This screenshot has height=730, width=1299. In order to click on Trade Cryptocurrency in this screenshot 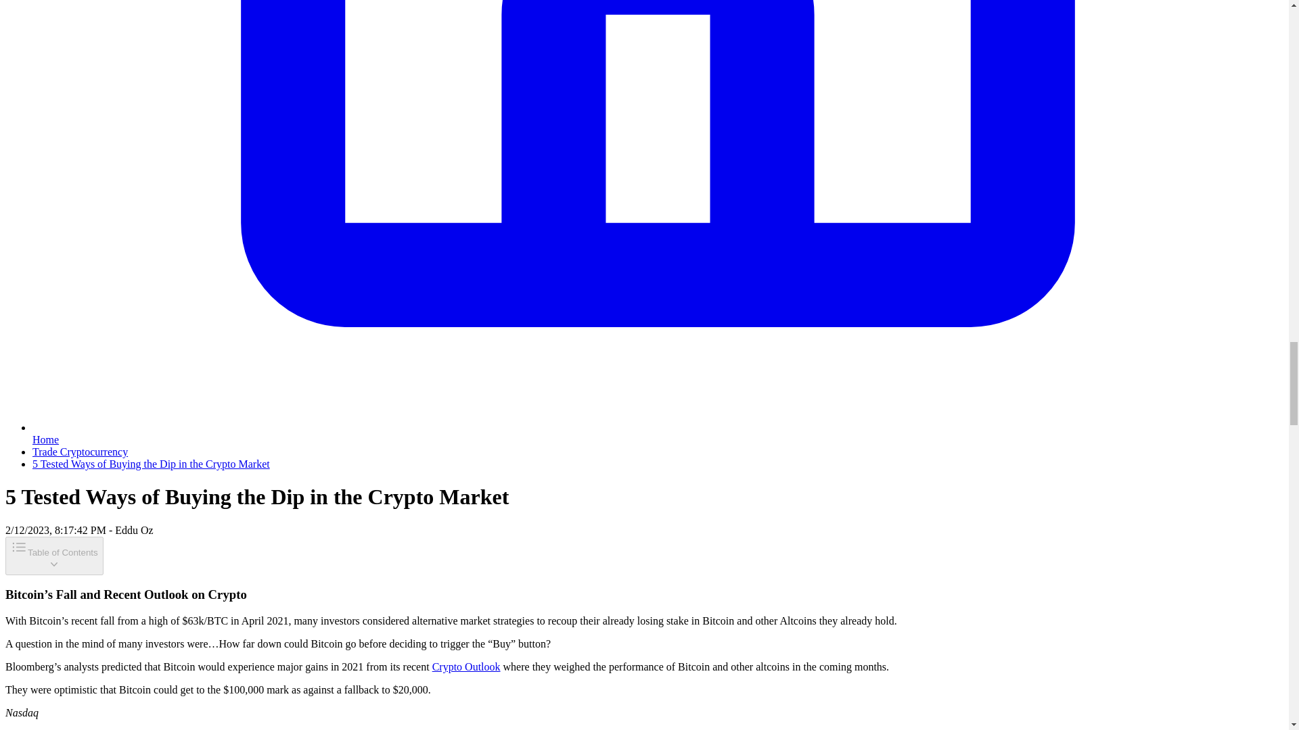, I will do `click(80, 452)`.